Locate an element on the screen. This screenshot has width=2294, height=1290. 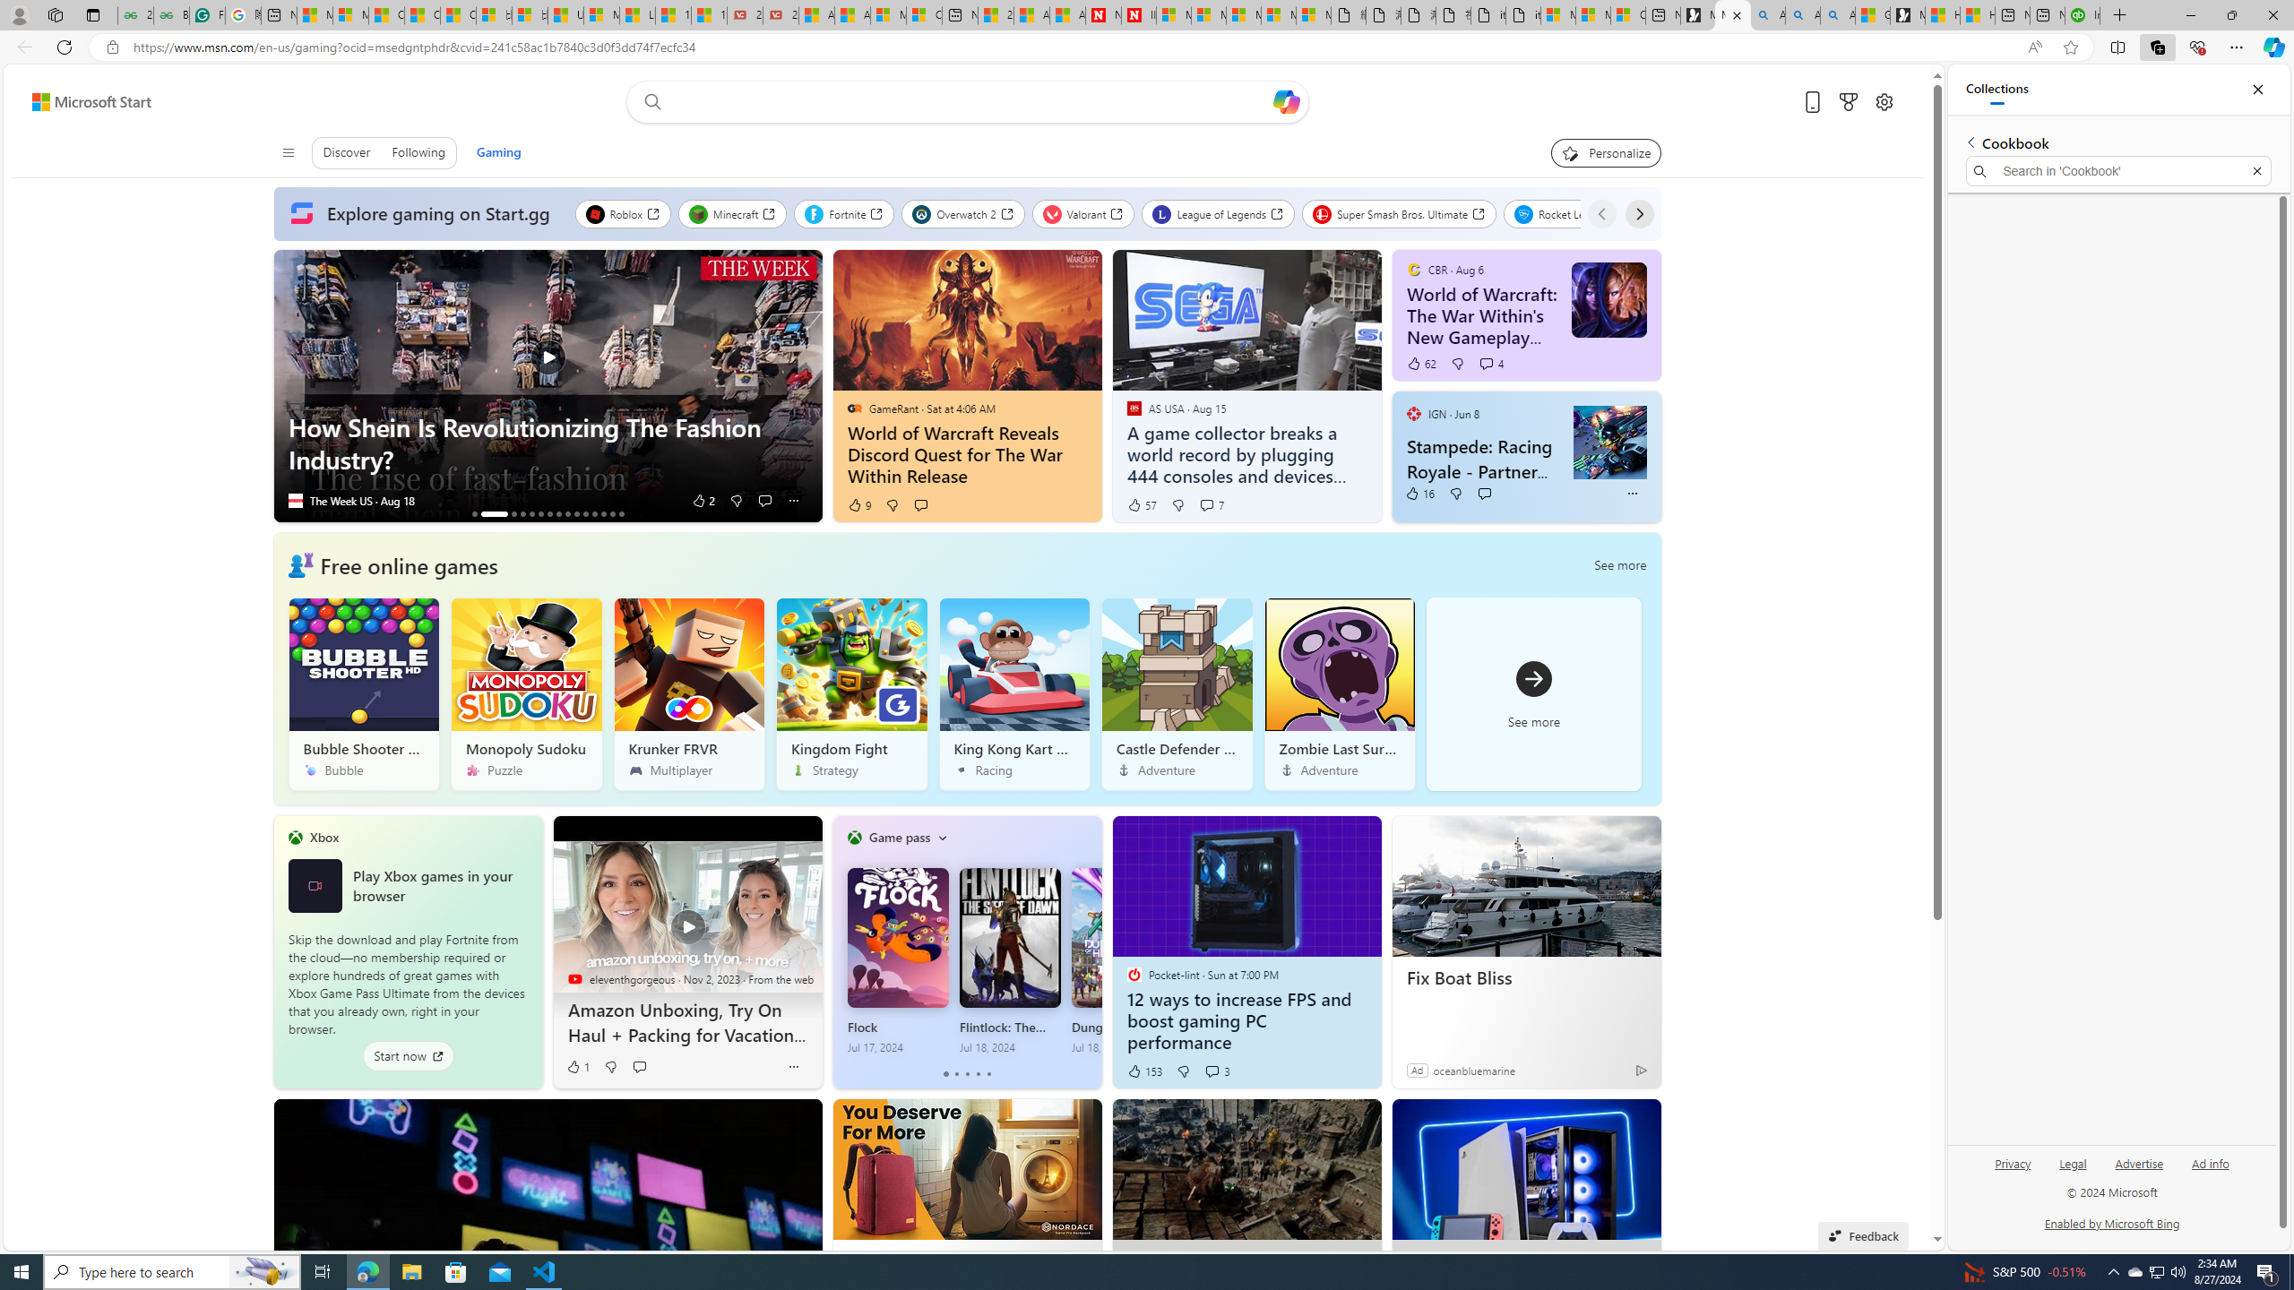
View comments 7 Comment is located at coordinates (1206, 504).